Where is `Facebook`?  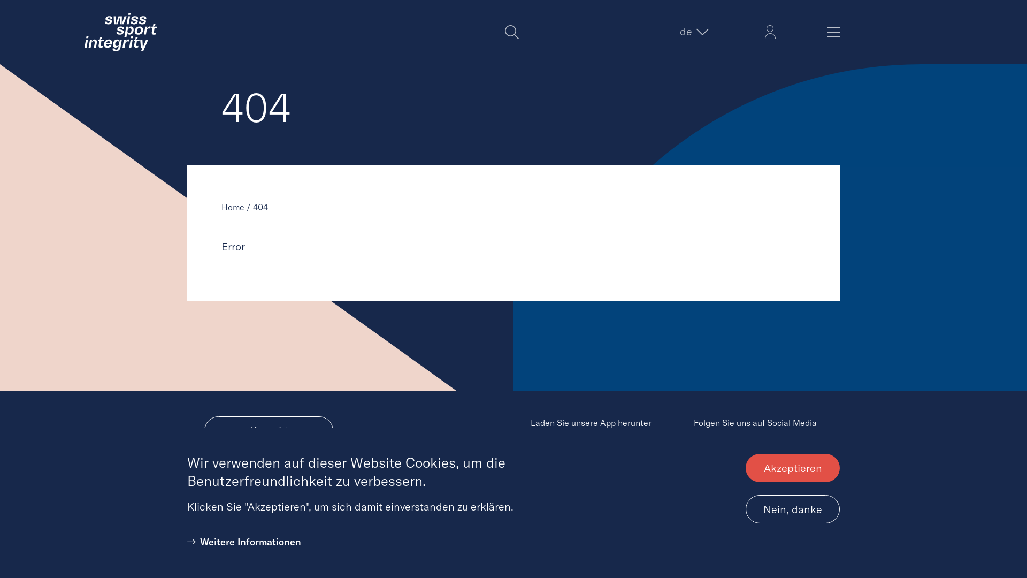
Facebook is located at coordinates (737, 451).